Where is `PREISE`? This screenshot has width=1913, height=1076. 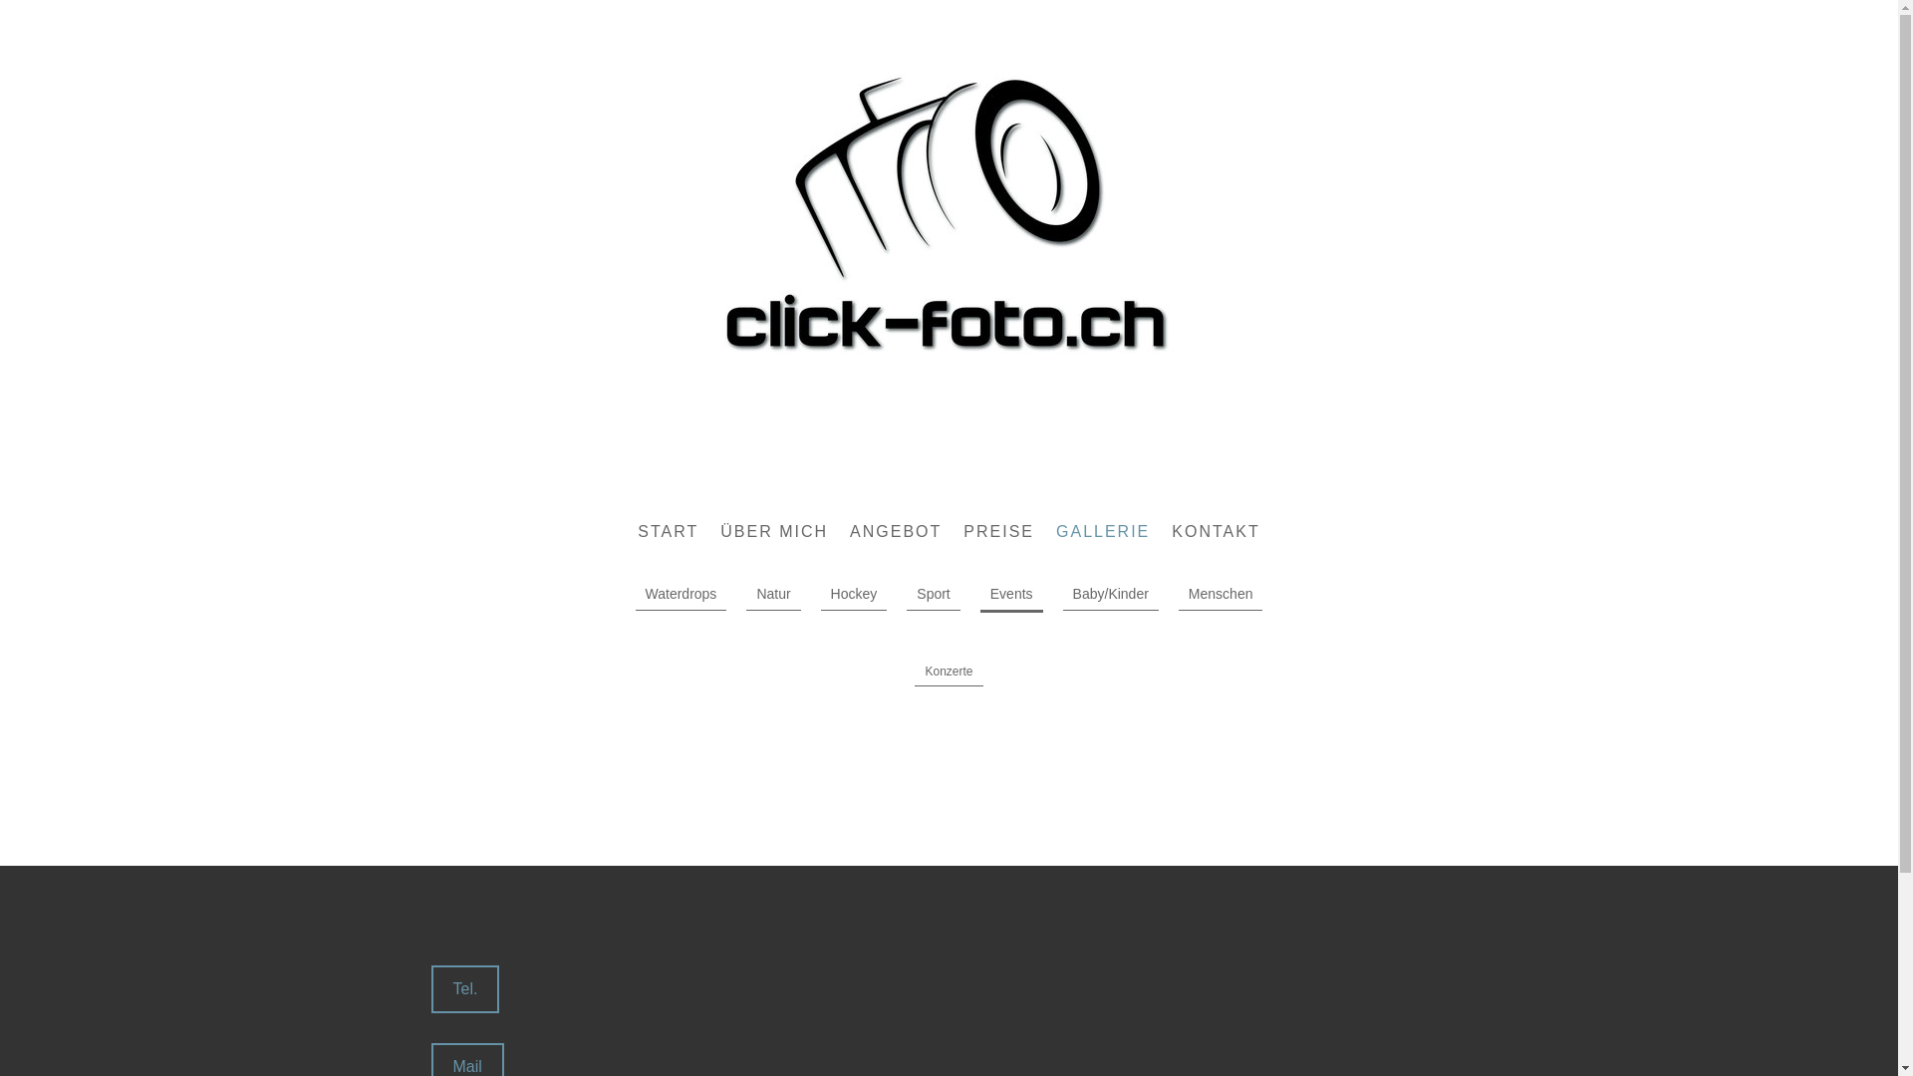
PREISE is located at coordinates (998, 532).